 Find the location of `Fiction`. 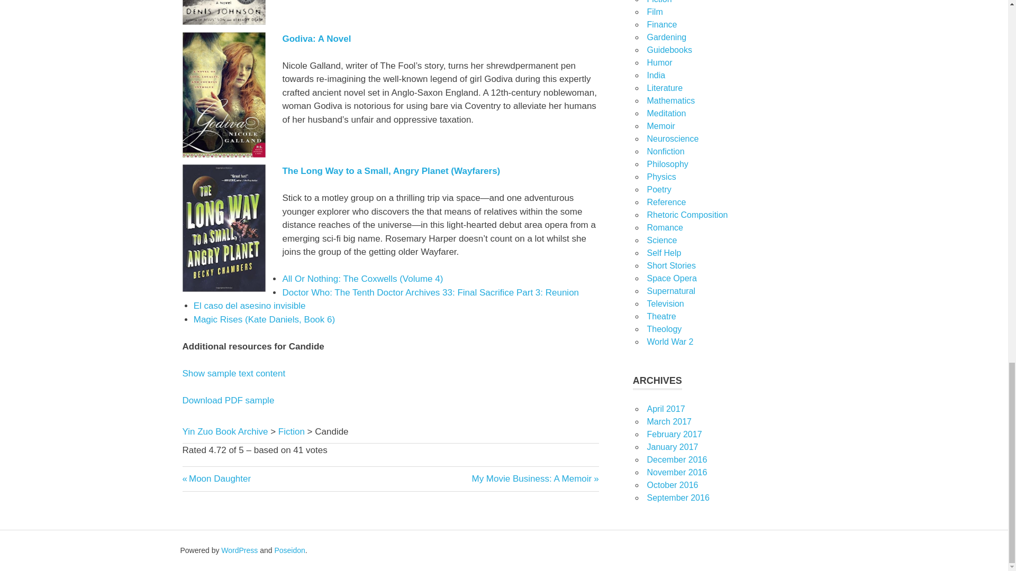

Fiction is located at coordinates (239, 550).